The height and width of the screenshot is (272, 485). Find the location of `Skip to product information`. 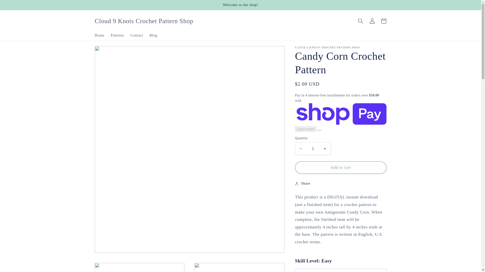

Skip to product information is located at coordinates (111, 52).